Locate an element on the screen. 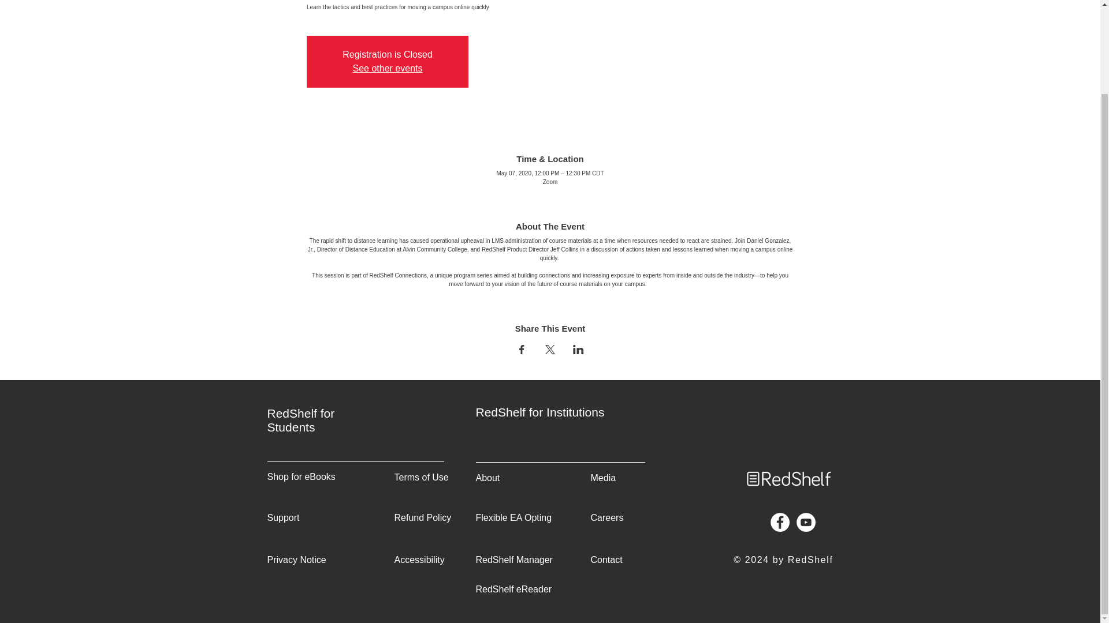  Support is located at coordinates (283, 517).